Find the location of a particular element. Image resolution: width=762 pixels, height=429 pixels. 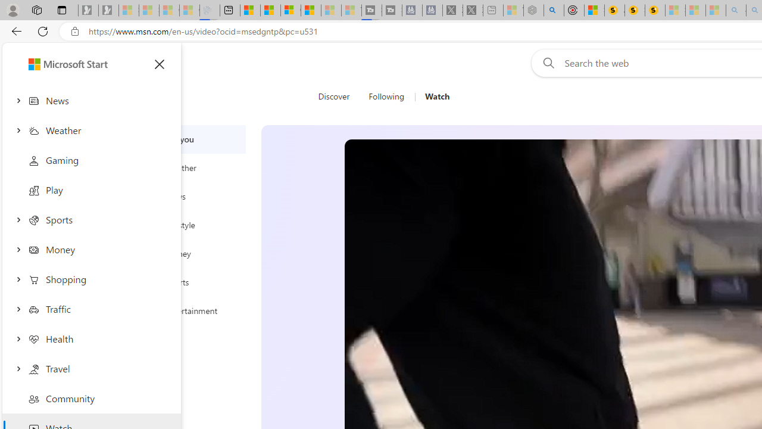

Nordace - Summer Adventures 2024 - Sleeping is located at coordinates (533, 11).